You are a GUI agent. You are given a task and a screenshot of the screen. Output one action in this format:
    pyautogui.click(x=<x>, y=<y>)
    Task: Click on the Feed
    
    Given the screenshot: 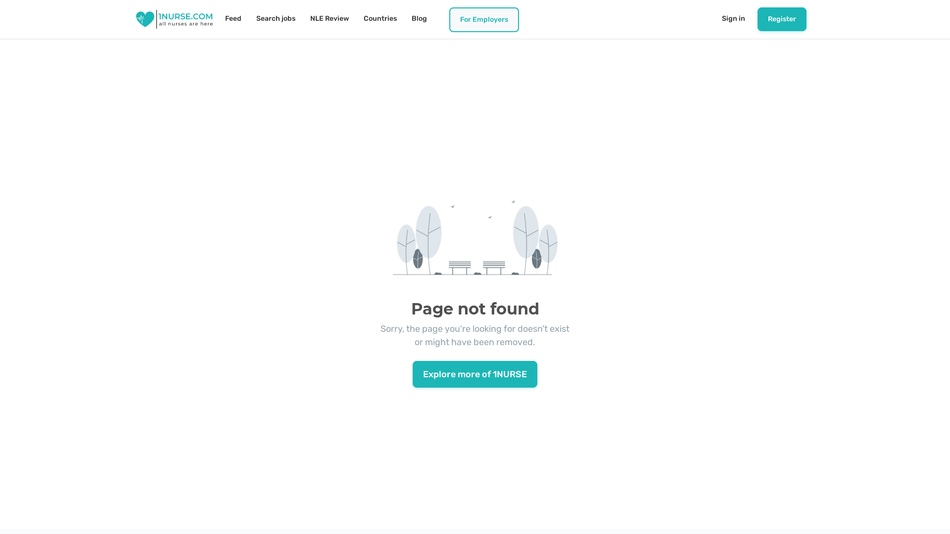 What is the action you would take?
    pyautogui.click(x=234, y=19)
    